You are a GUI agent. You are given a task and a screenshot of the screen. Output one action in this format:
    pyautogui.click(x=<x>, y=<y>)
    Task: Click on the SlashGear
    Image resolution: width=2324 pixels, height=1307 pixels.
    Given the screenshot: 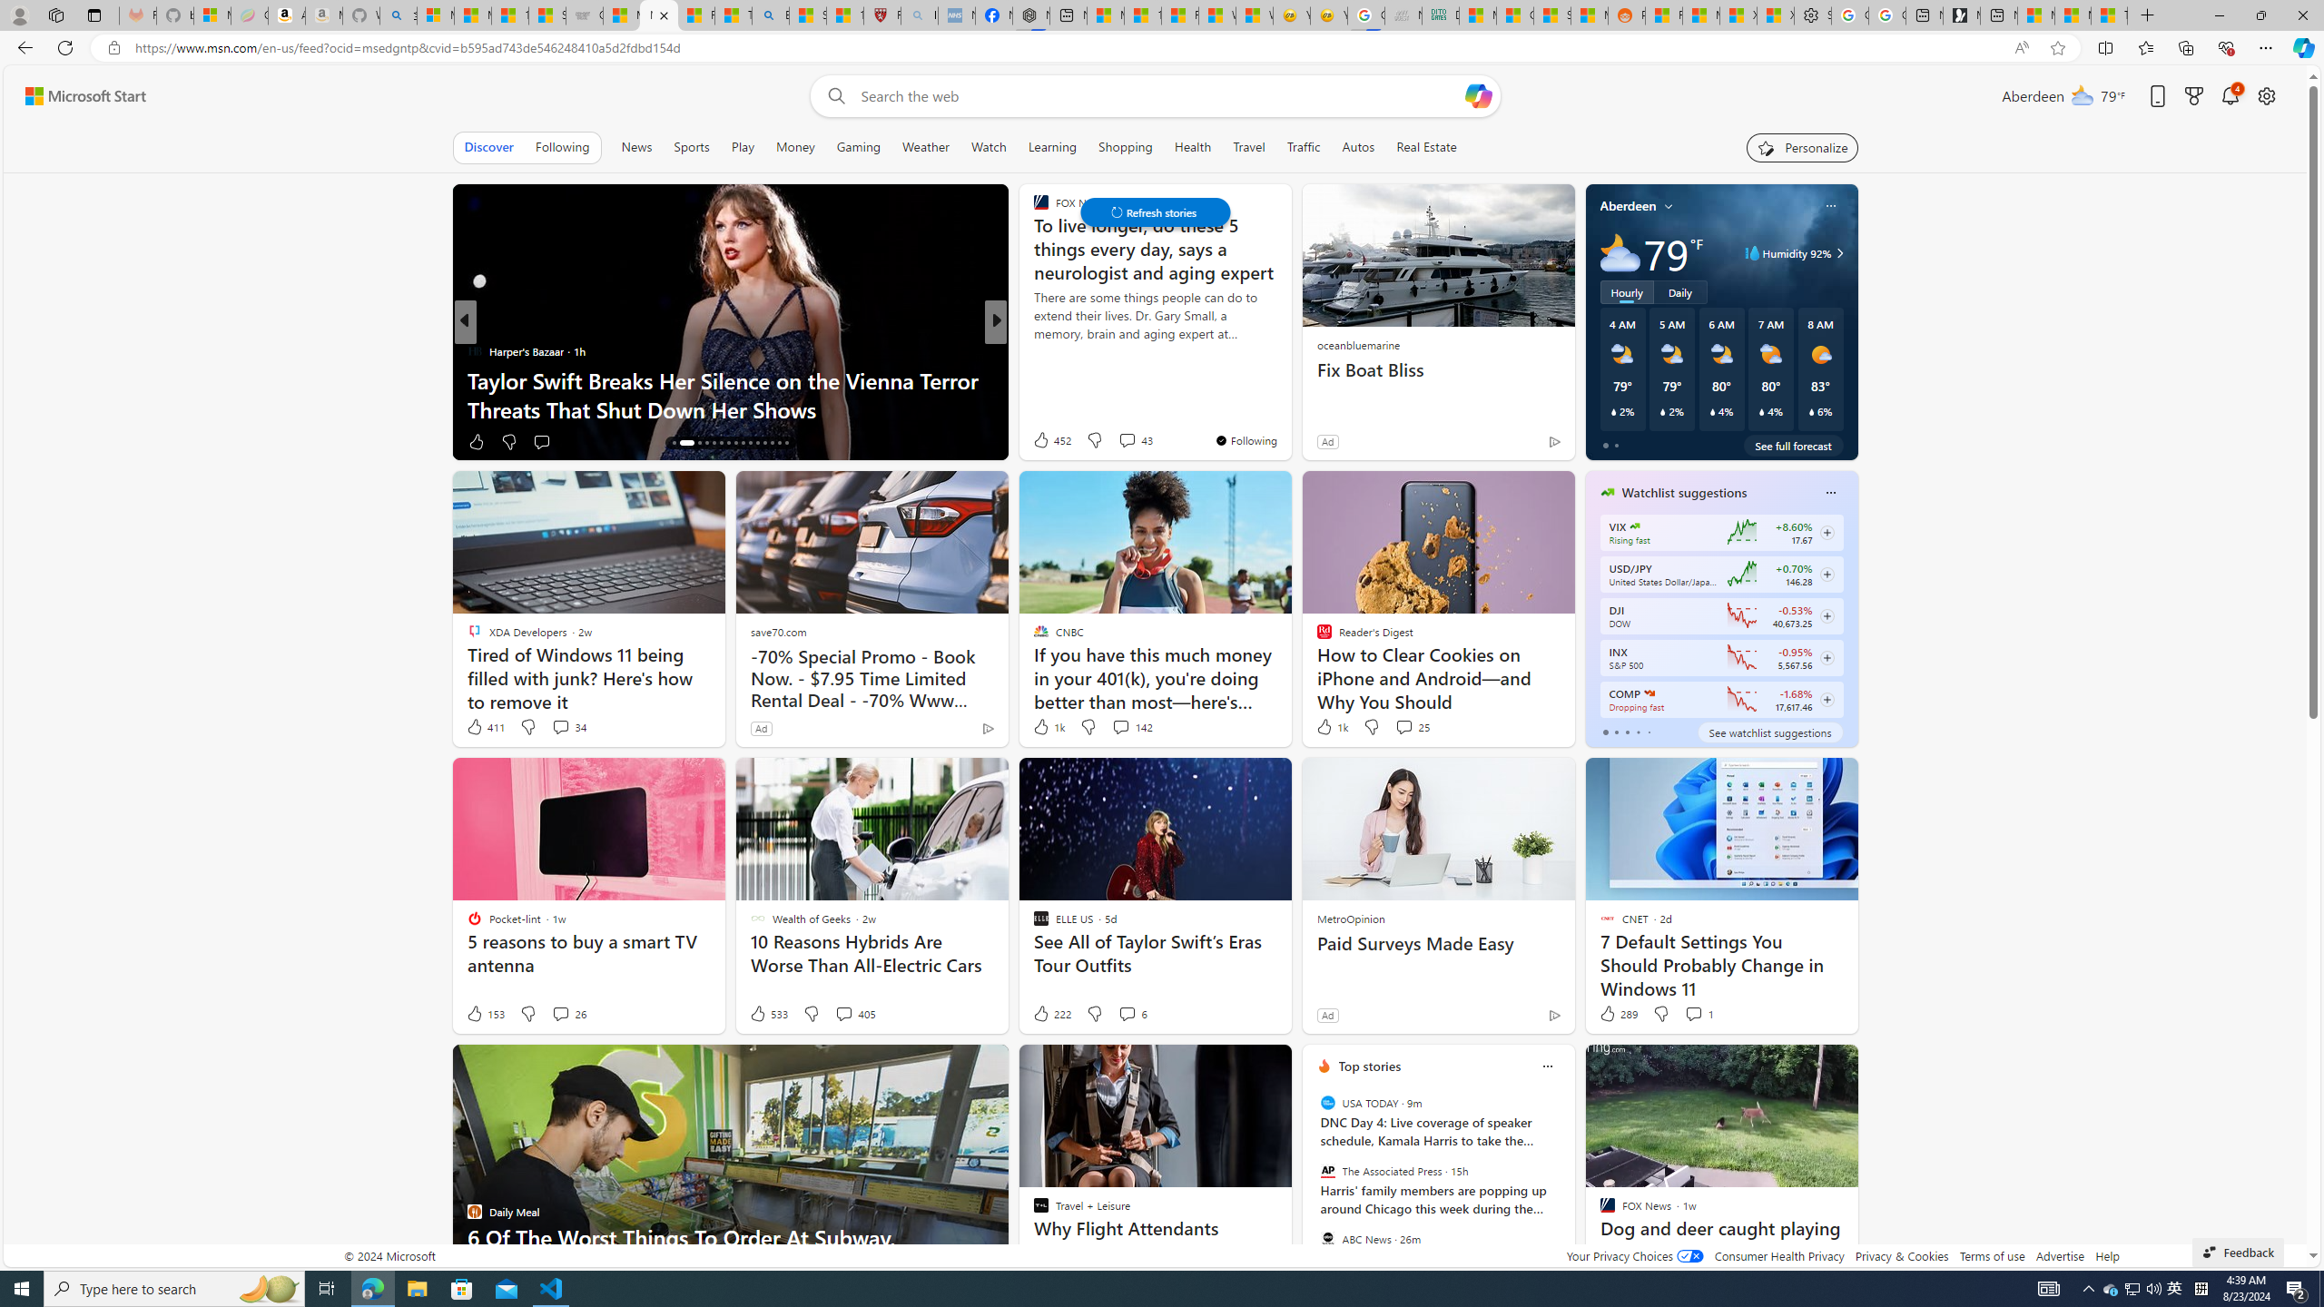 What is the action you would take?
    pyautogui.click(x=1032, y=379)
    